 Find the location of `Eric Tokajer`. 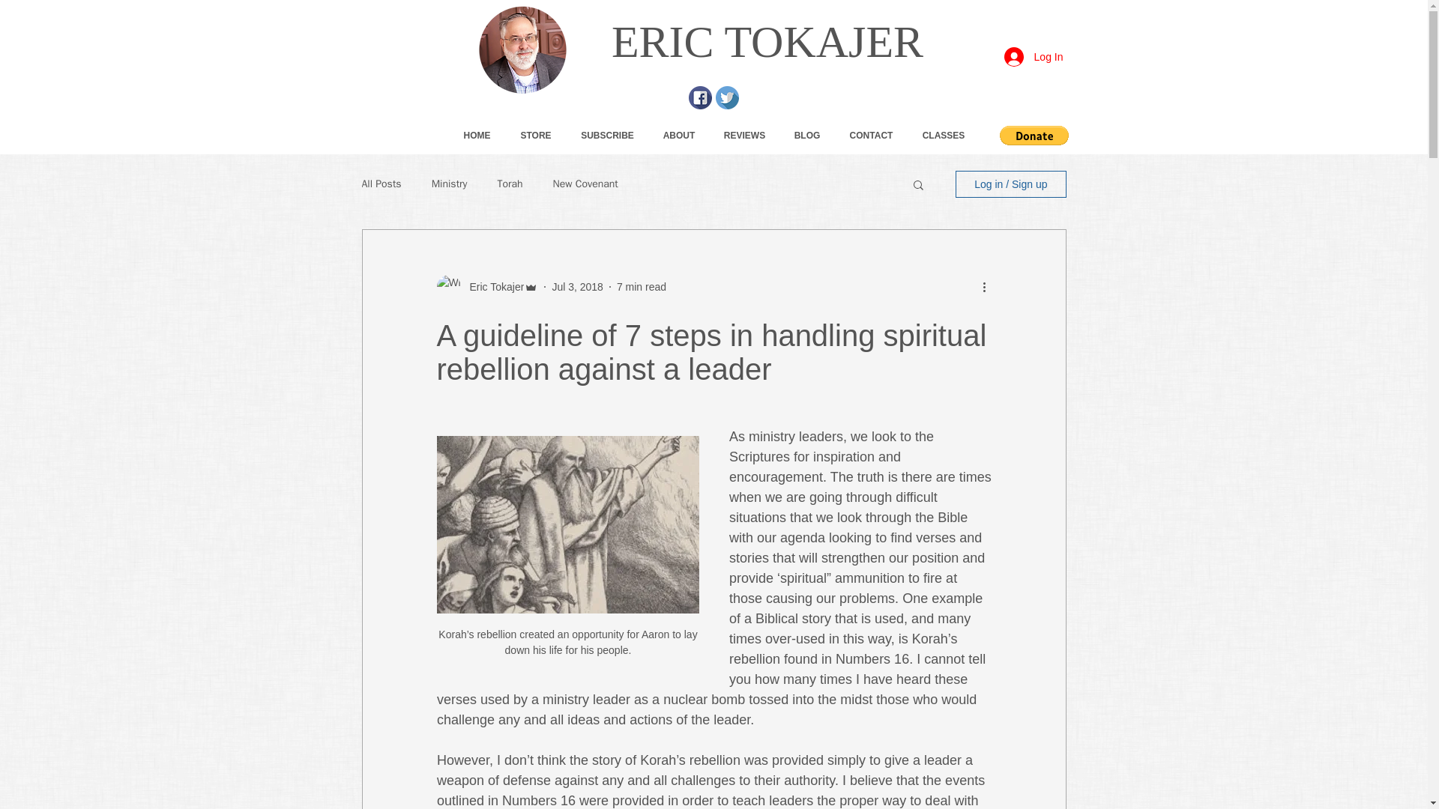

Eric Tokajer is located at coordinates (492, 286).